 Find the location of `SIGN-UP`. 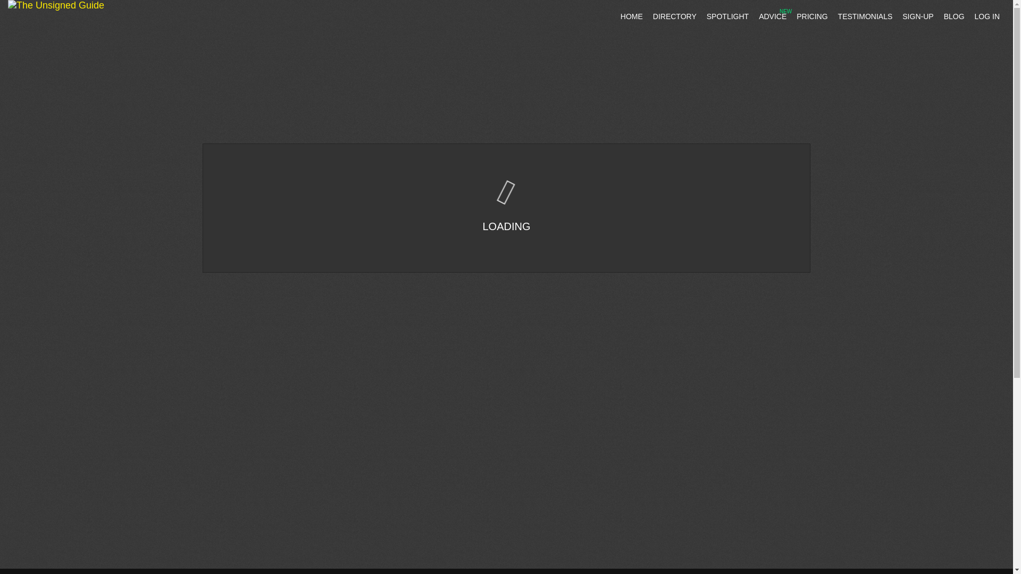

SIGN-UP is located at coordinates (918, 16).